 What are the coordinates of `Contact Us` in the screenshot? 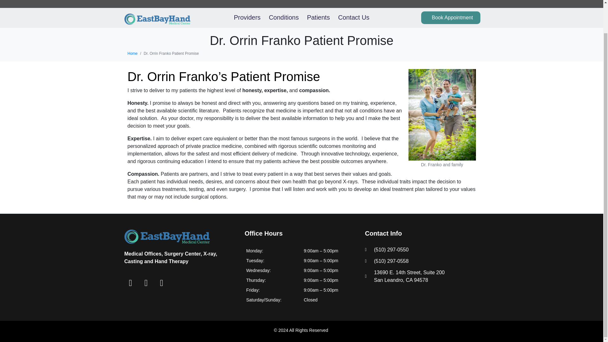 It's located at (354, 18).